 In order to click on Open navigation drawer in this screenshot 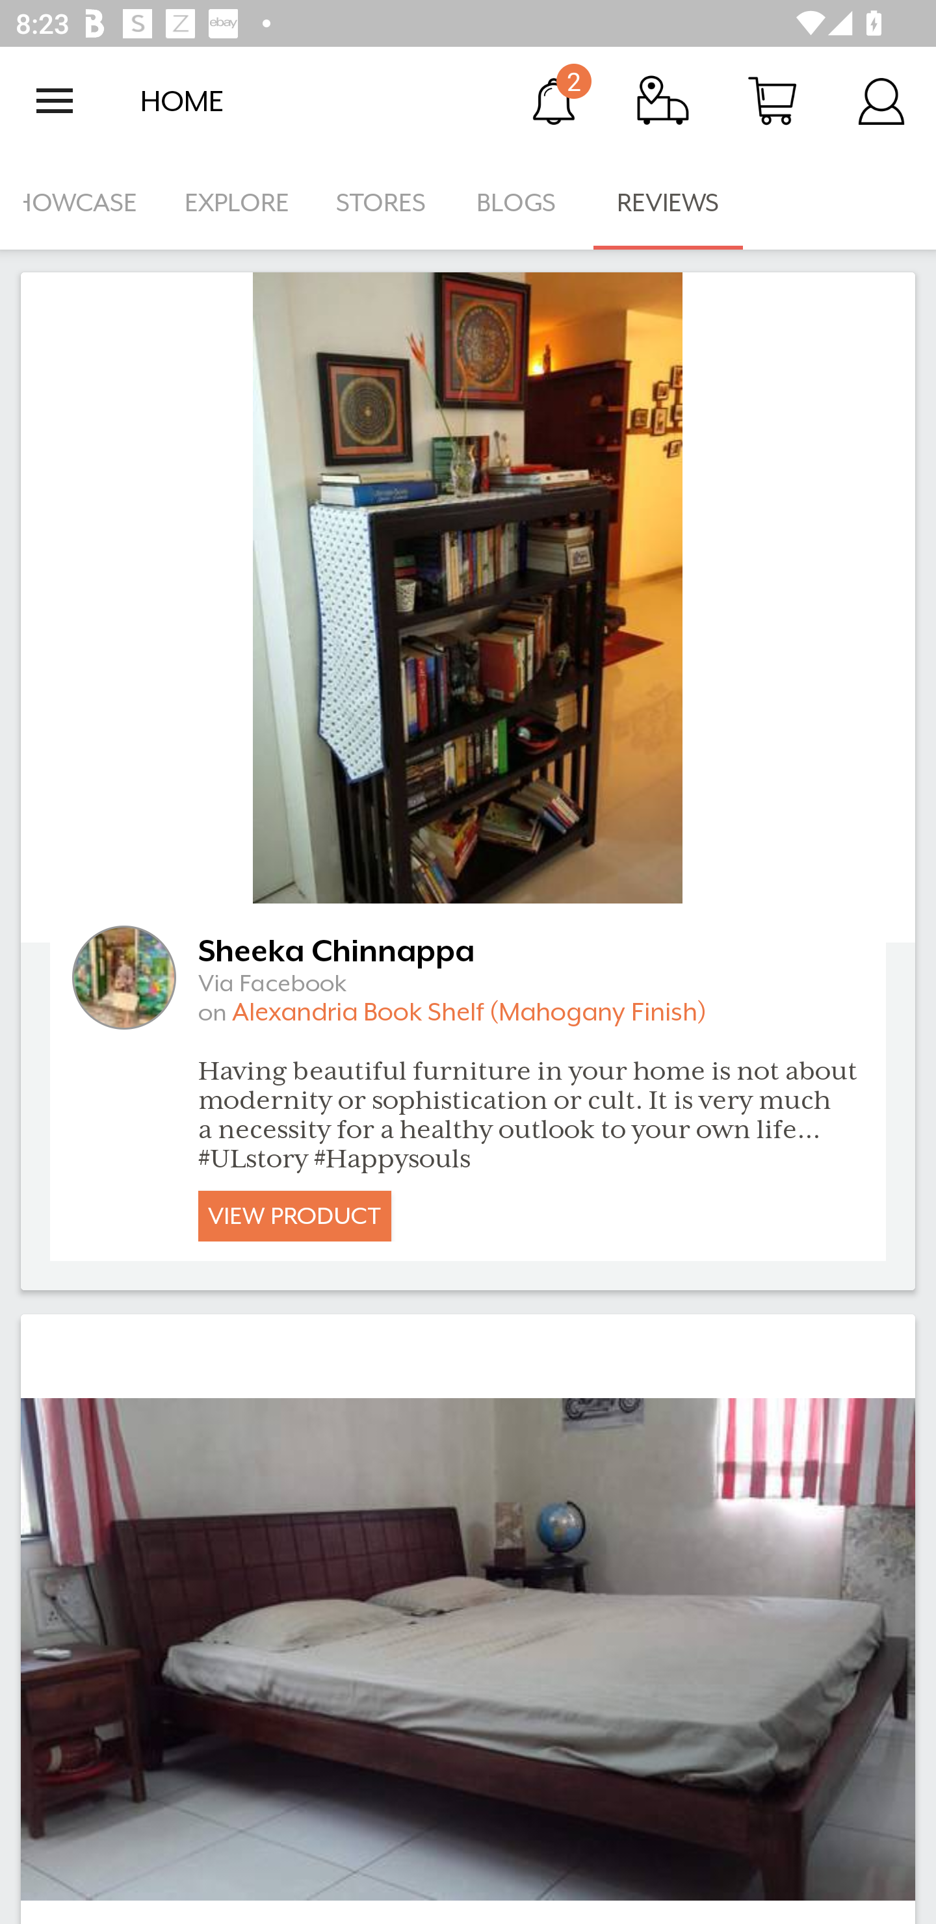, I will do `click(55, 101)`.